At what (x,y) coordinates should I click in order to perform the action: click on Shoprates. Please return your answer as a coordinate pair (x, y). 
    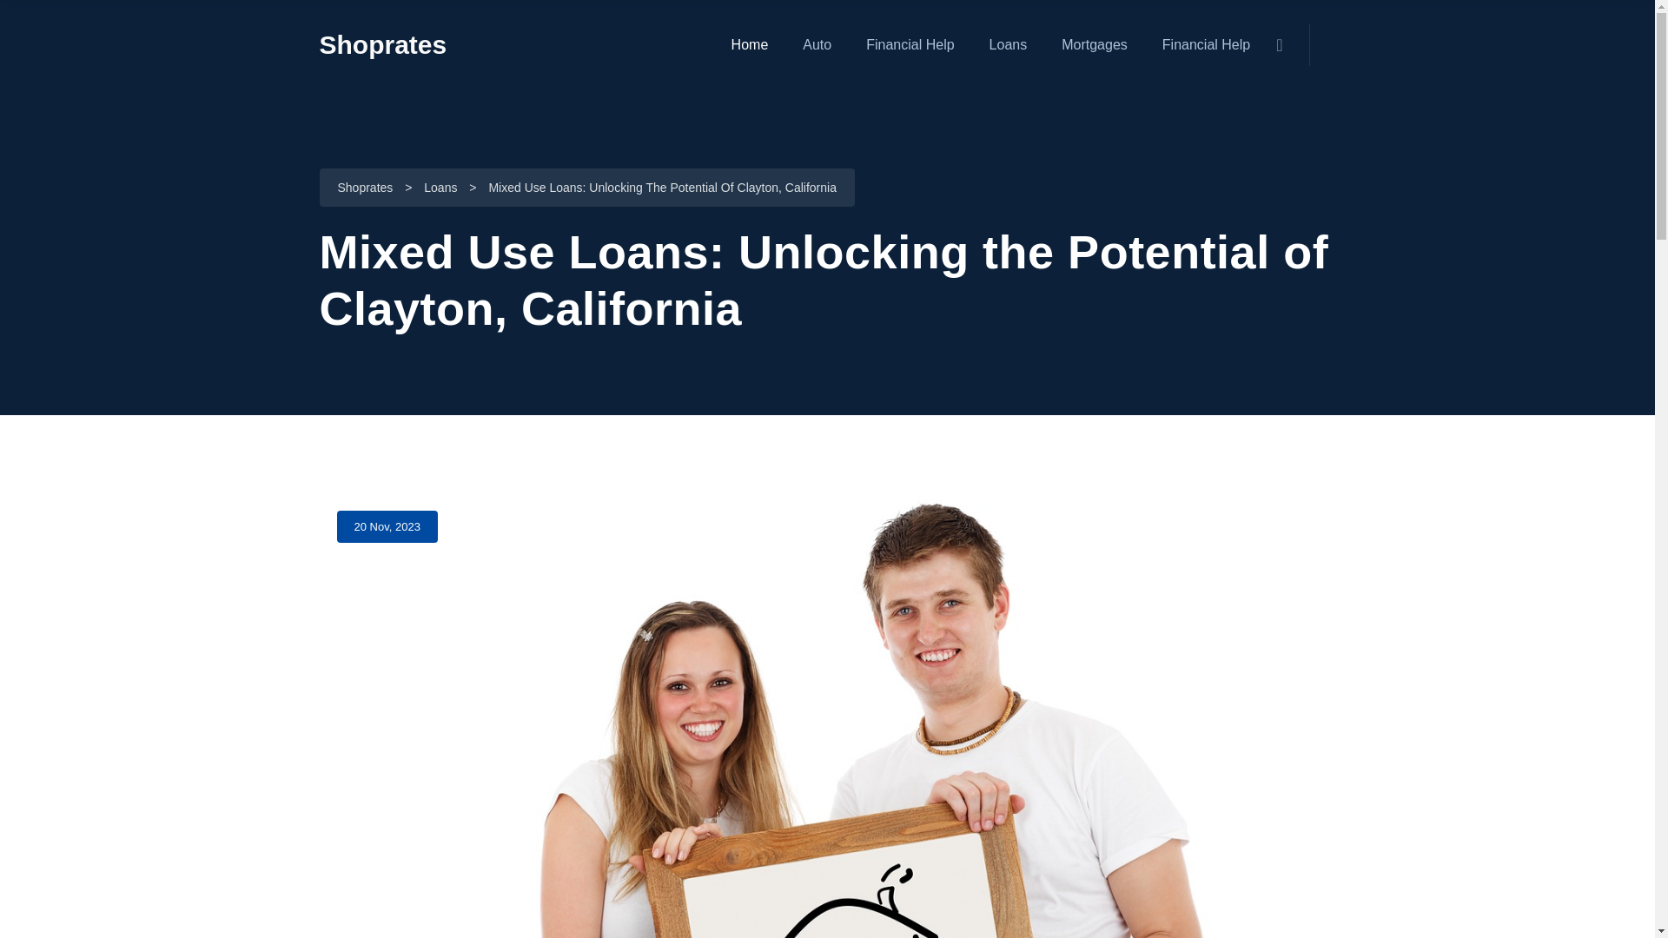
    Looking at the image, I should click on (383, 44).